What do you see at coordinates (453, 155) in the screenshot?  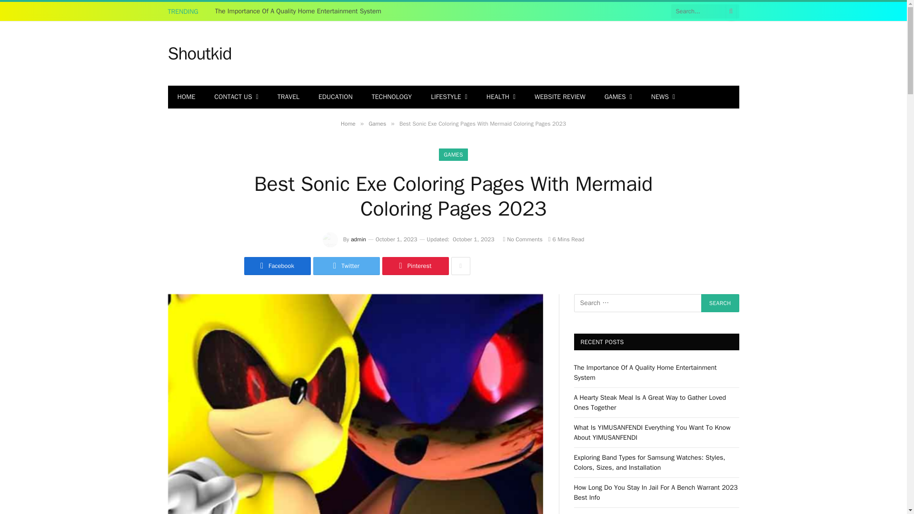 I see `GAMES` at bounding box center [453, 155].